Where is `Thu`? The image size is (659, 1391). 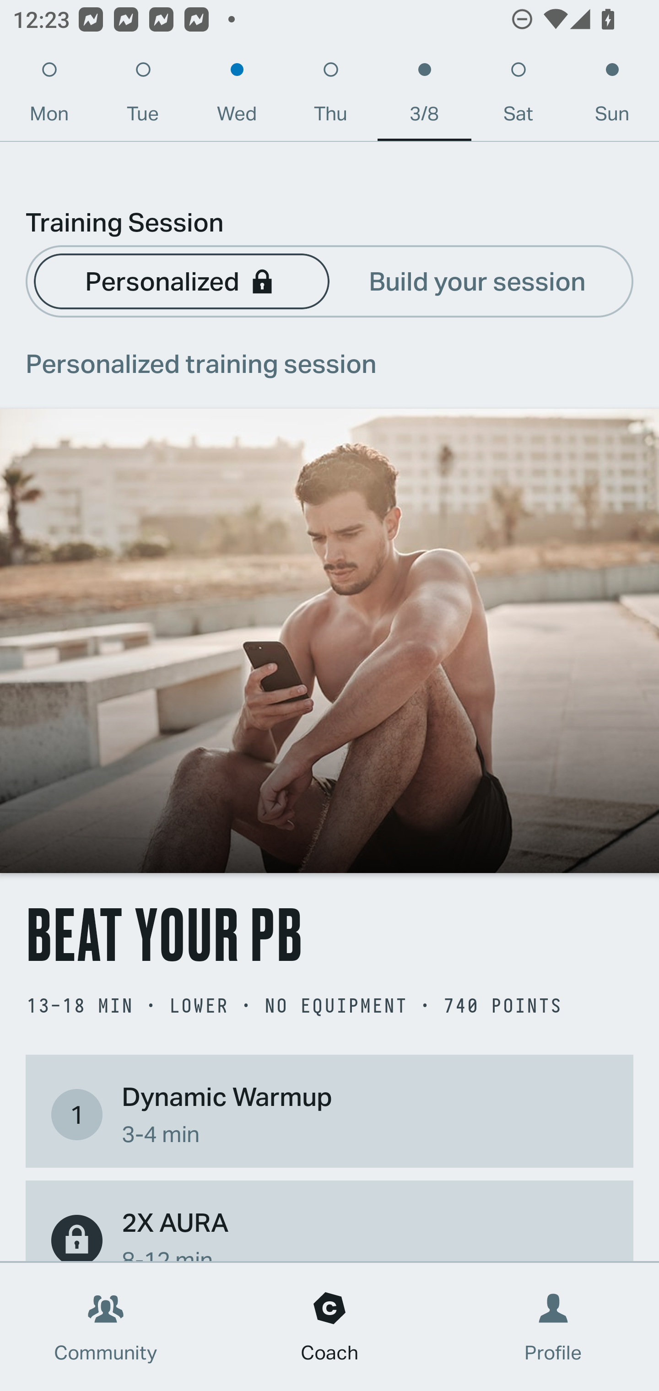
Thu is located at coordinates (330, 96).